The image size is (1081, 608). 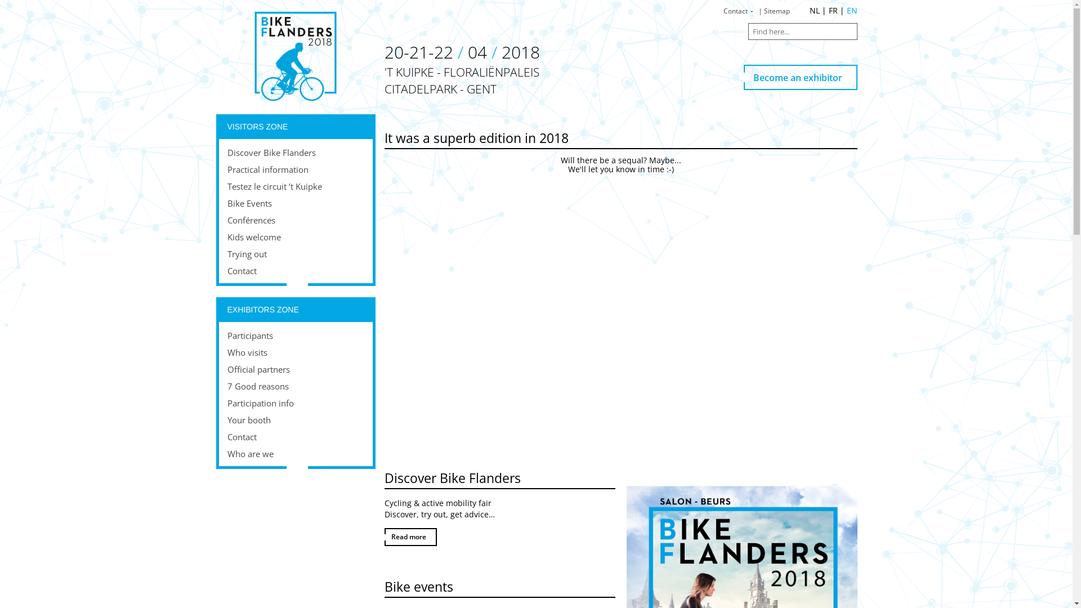 I want to click on | Sitemap, so click(x=774, y=11).